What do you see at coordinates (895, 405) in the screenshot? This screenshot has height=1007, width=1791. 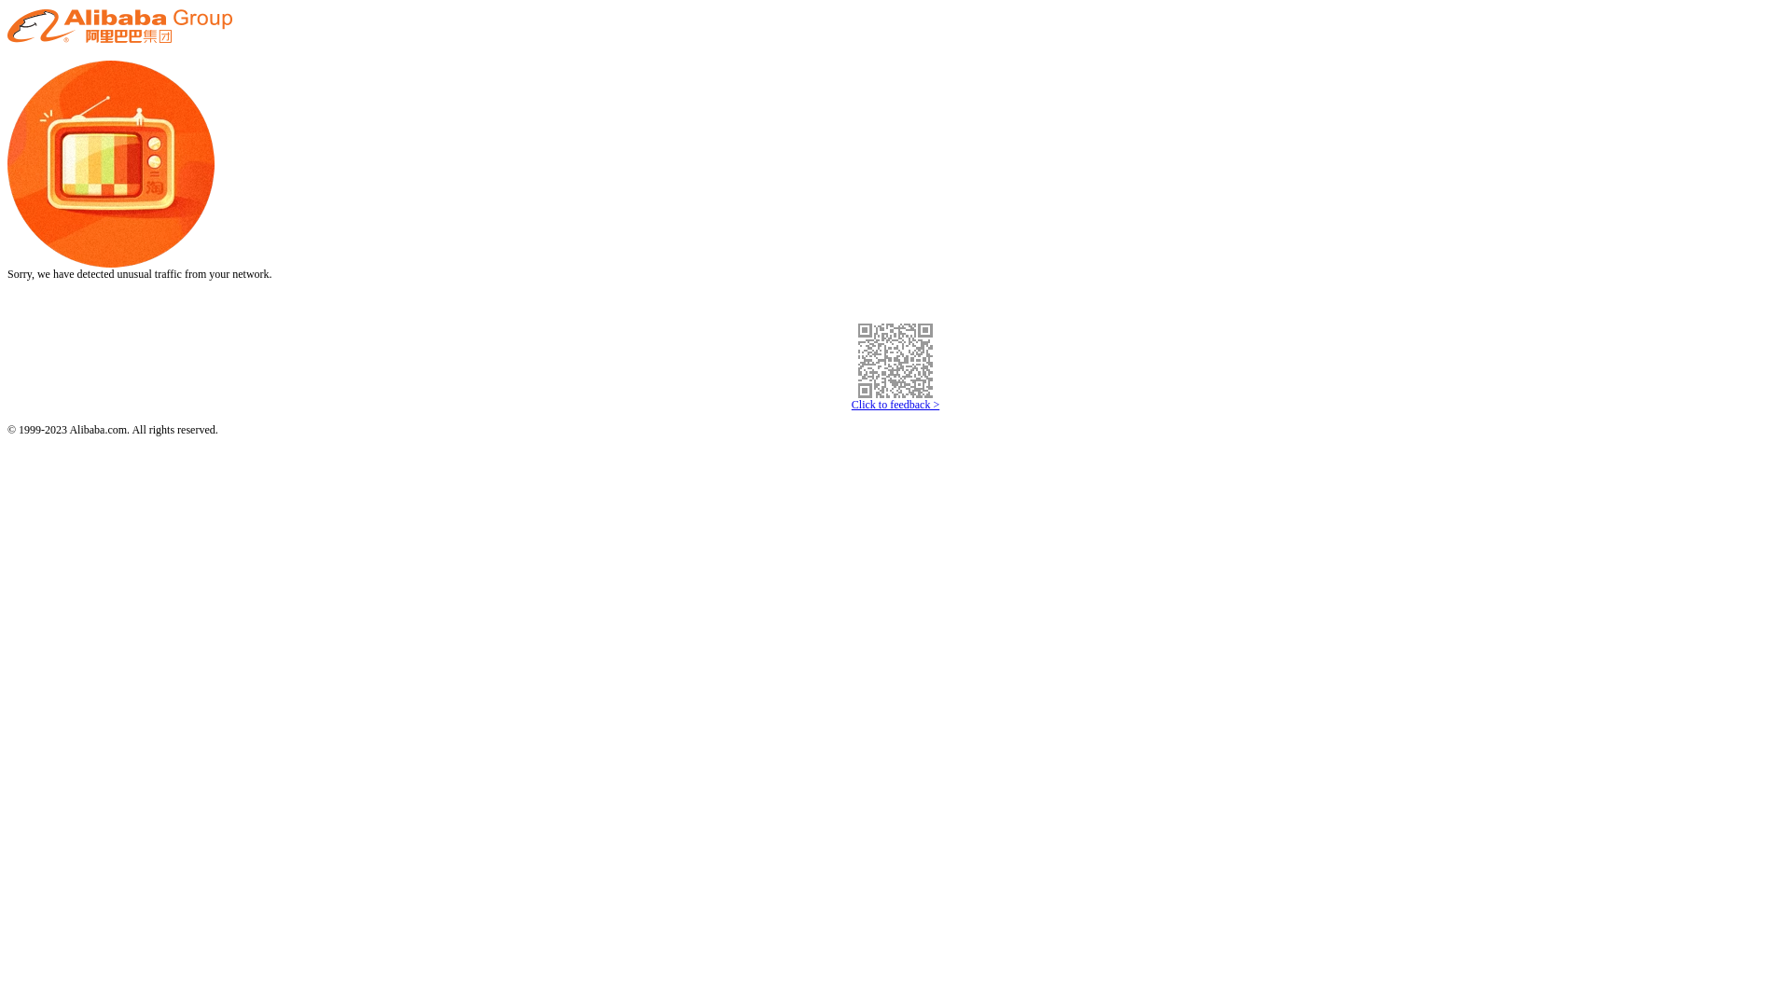 I see `Click to feedback >` at bounding box center [895, 405].